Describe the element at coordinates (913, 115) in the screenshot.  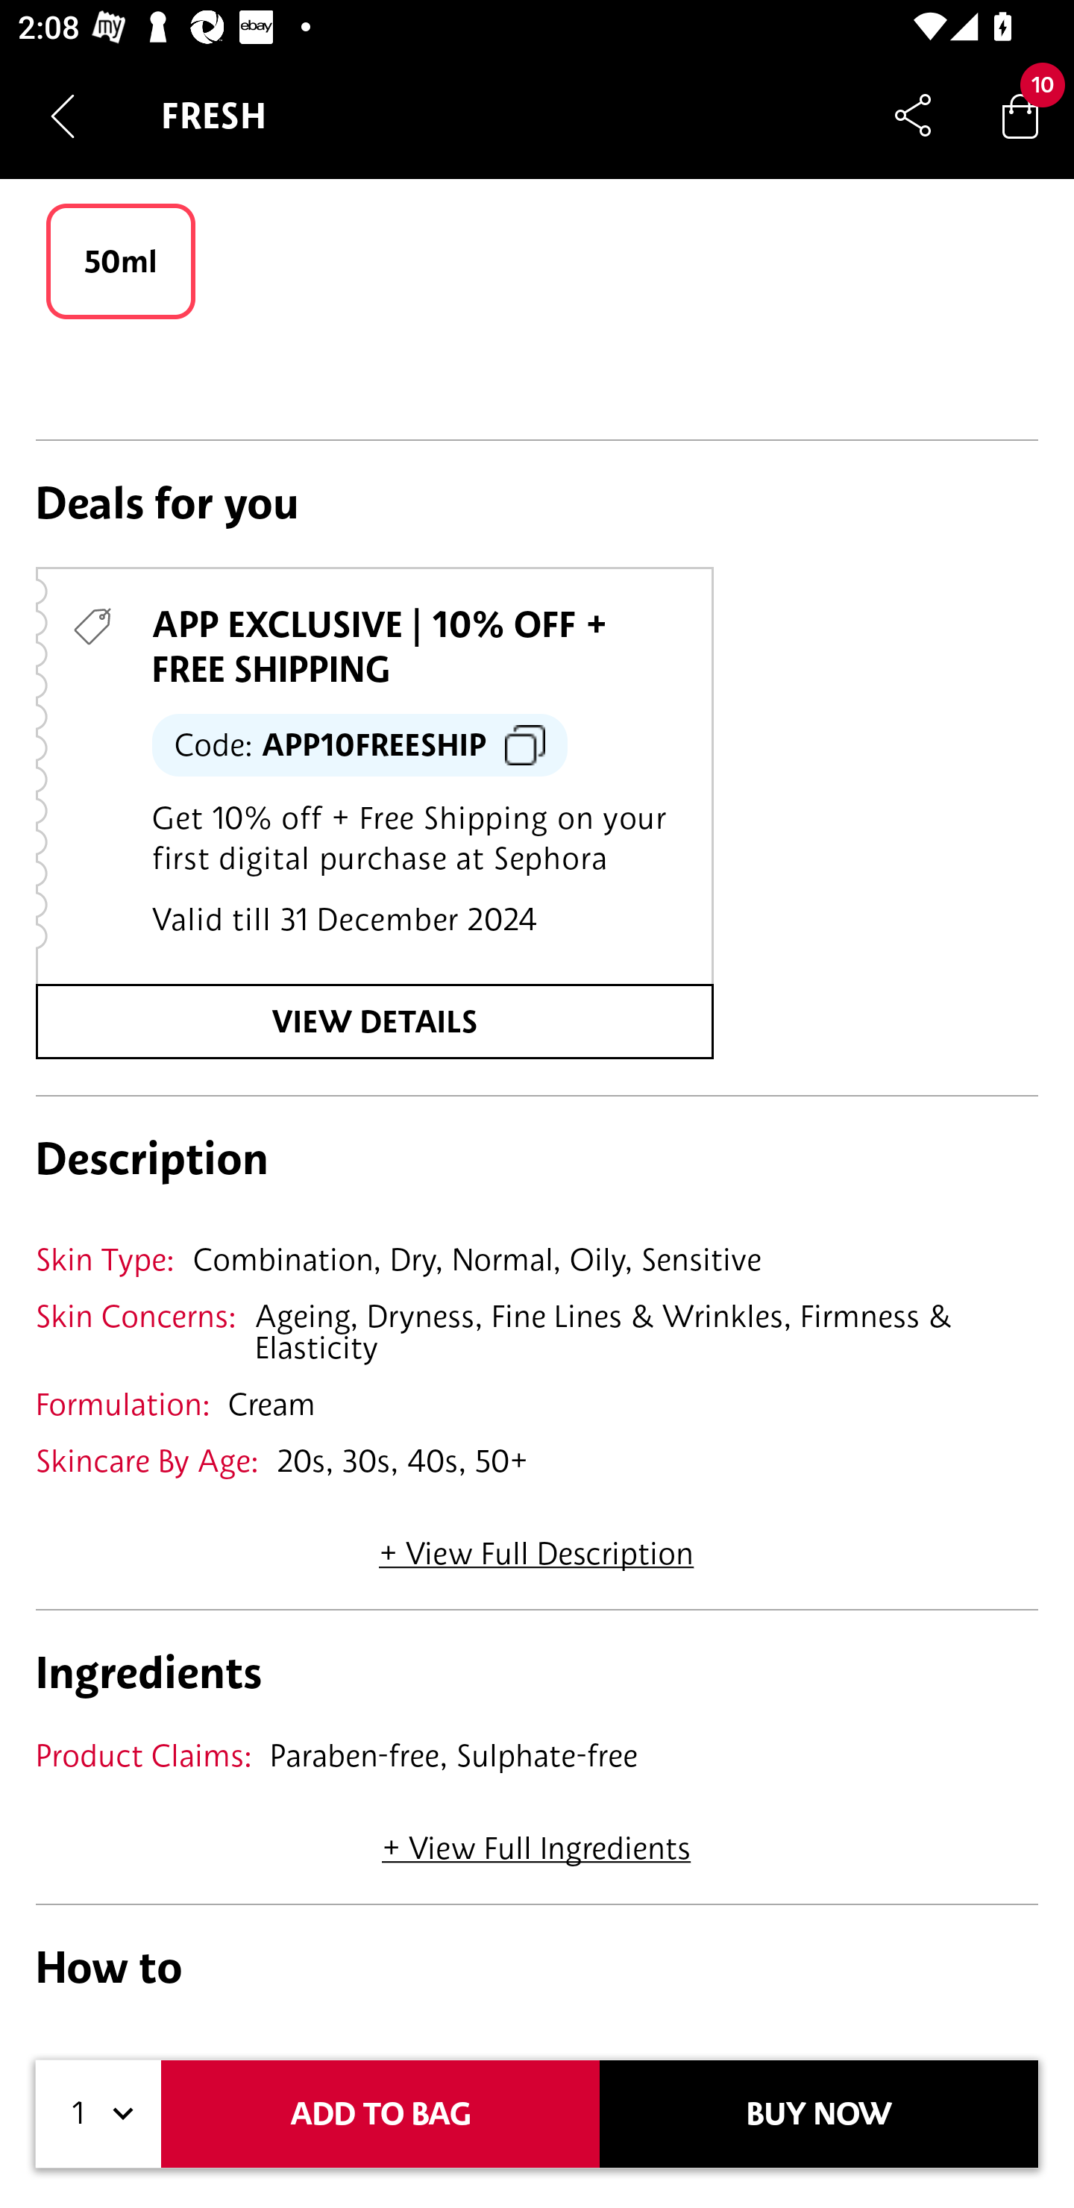
I see `Share` at that location.